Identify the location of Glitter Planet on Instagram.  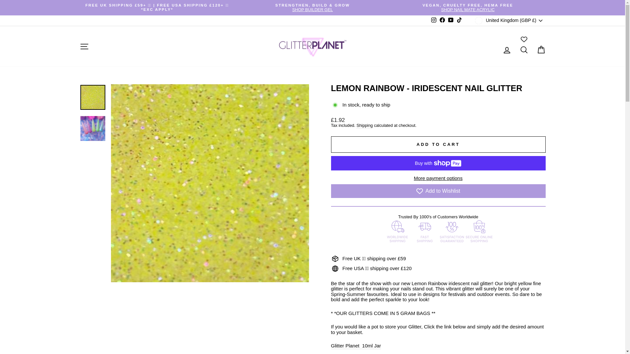
(468, 7).